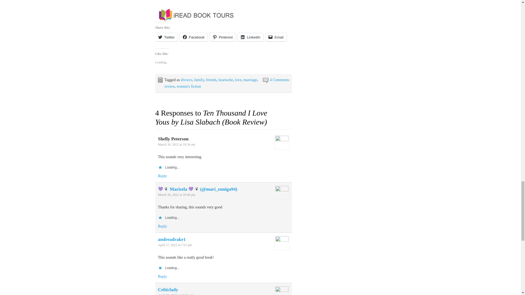  What do you see at coordinates (250, 37) in the screenshot?
I see `LinkedIn` at bounding box center [250, 37].